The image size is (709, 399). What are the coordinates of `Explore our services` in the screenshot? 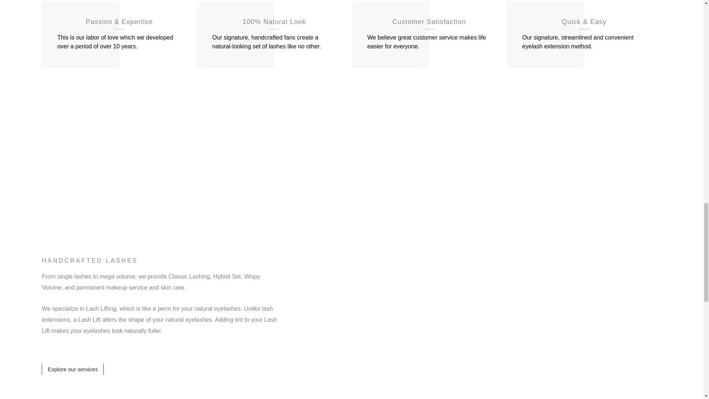 It's located at (72, 369).